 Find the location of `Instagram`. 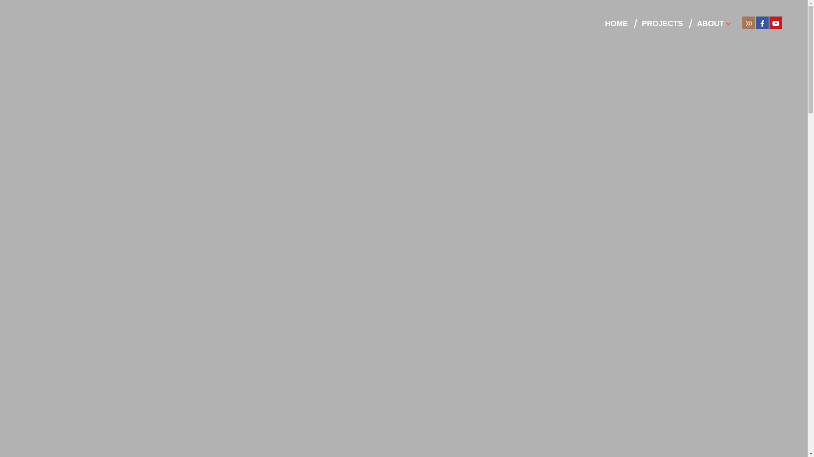

Instagram is located at coordinates (749, 23).